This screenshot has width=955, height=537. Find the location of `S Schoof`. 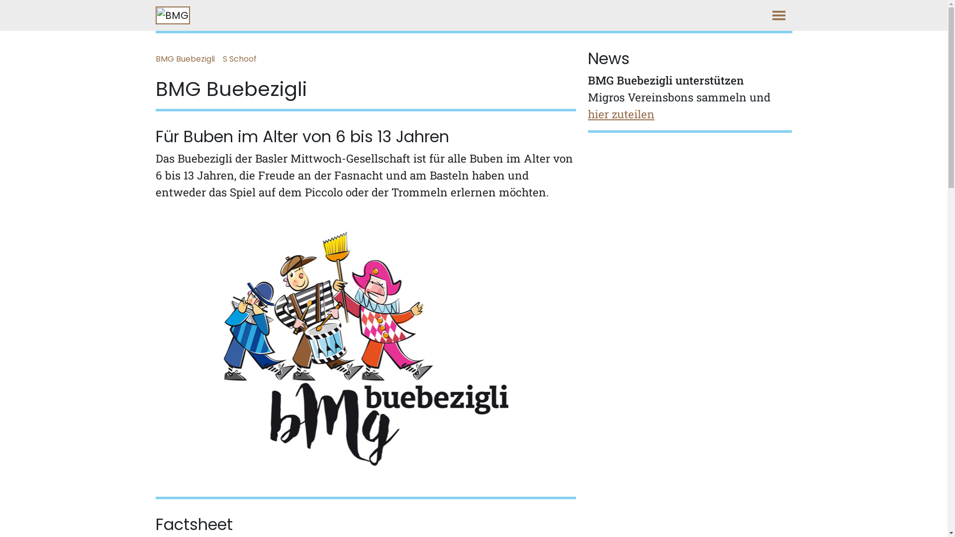

S Schoof is located at coordinates (244, 59).